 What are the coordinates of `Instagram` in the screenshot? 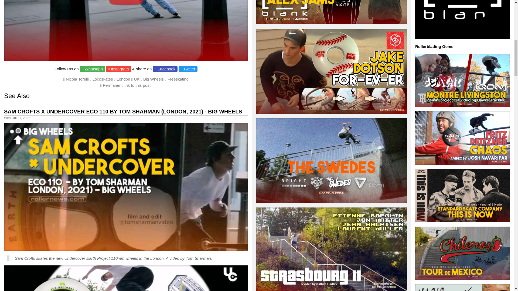 It's located at (120, 69).